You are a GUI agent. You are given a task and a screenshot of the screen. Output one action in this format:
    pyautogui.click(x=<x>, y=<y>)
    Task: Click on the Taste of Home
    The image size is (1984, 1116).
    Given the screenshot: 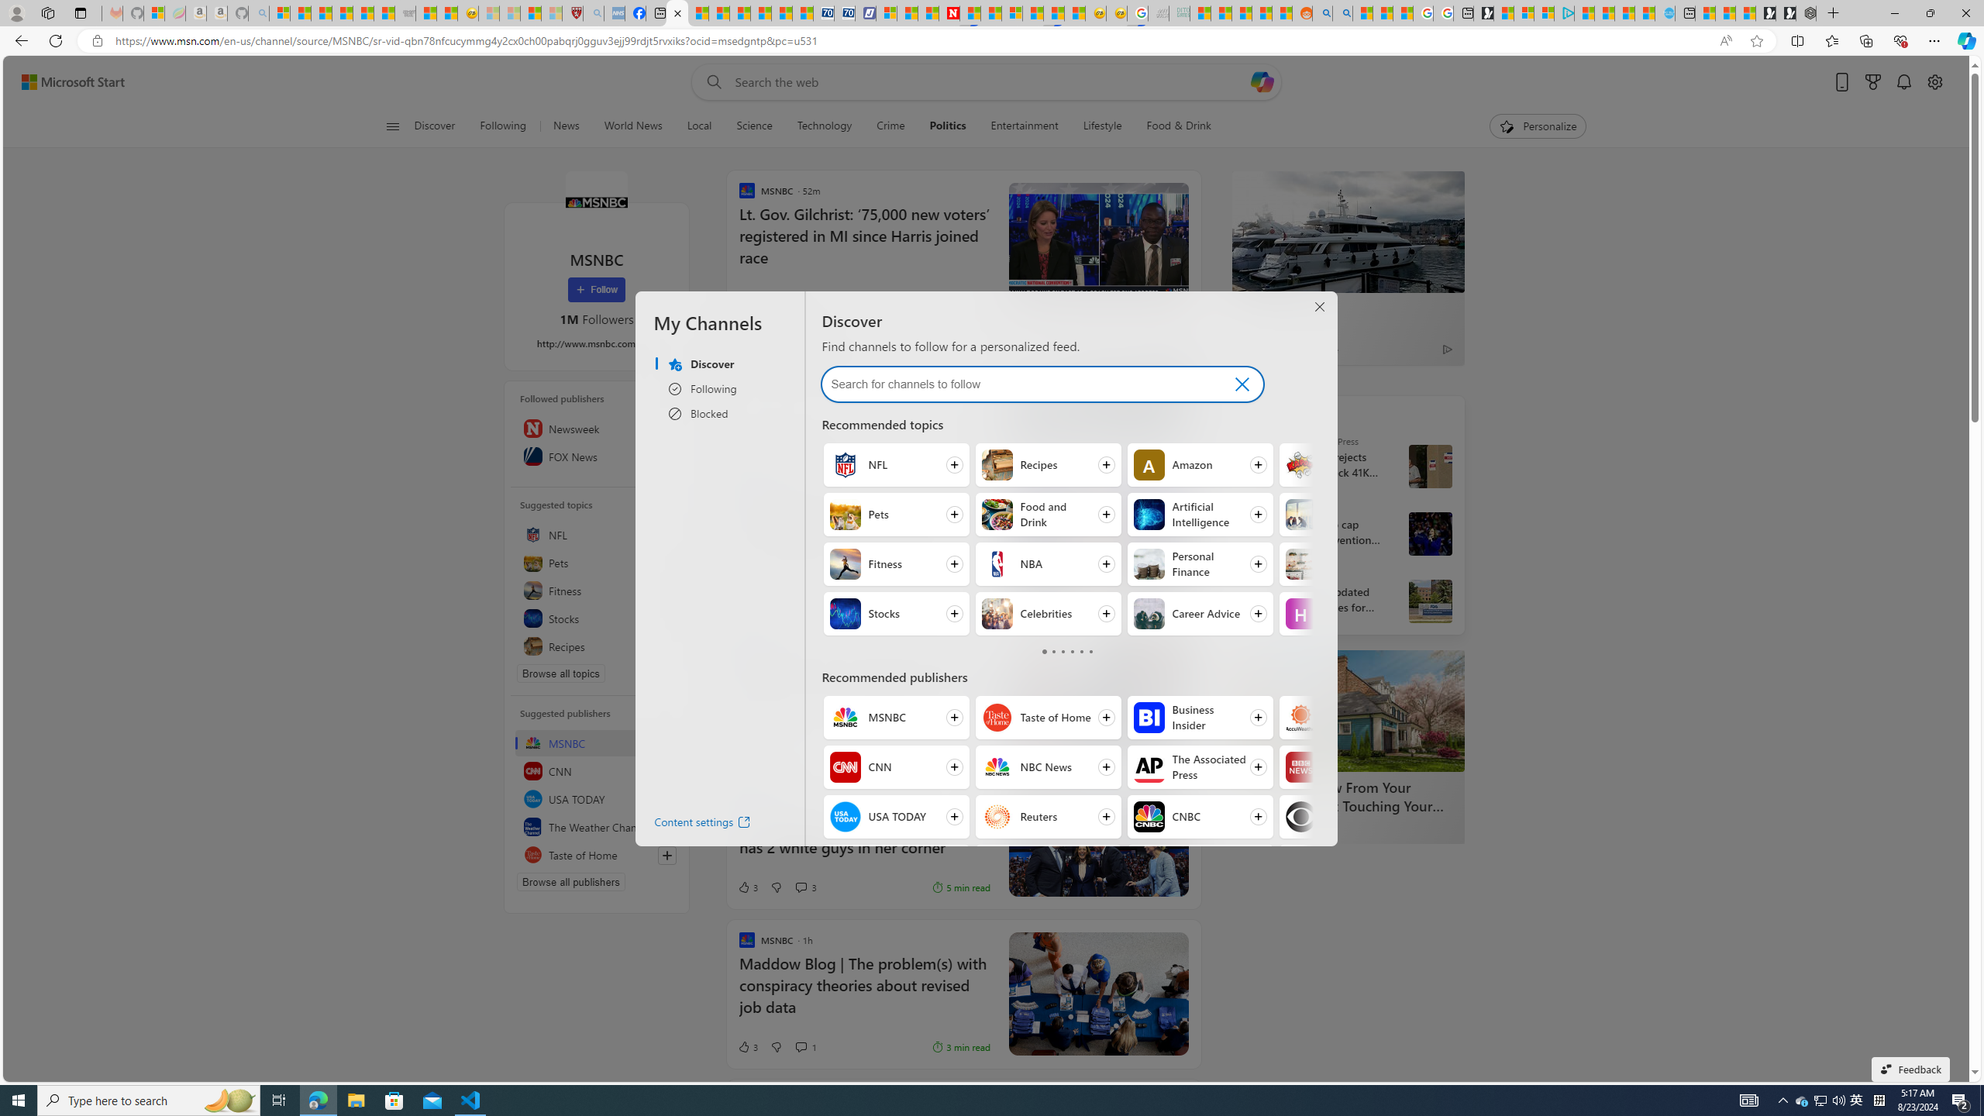 What is the action you would take?
    pyautogui.click(x=998, y=718)
    